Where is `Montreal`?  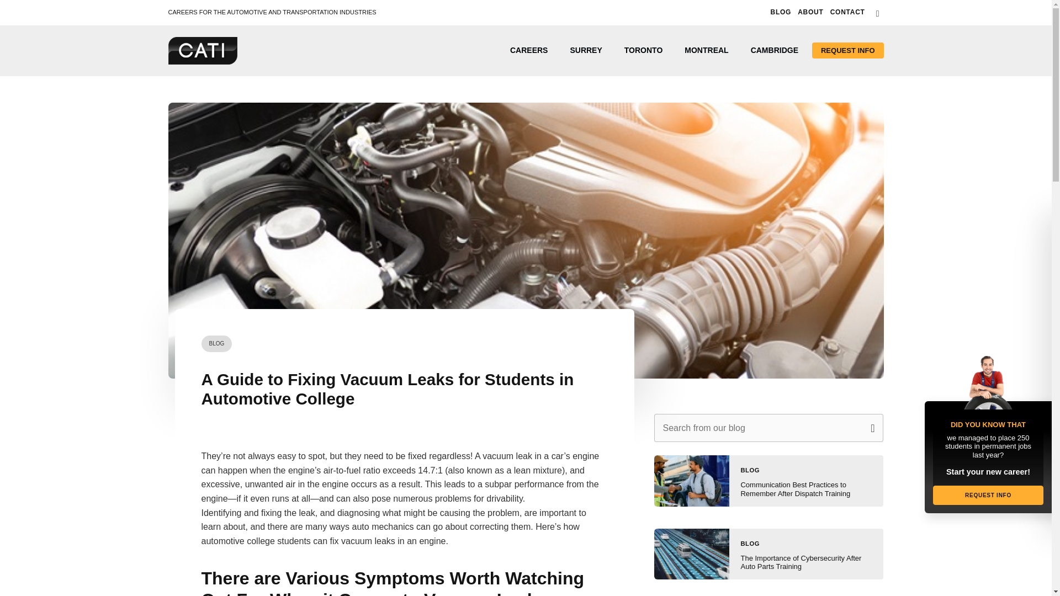
Montreal is located at coordinates (706, 50).